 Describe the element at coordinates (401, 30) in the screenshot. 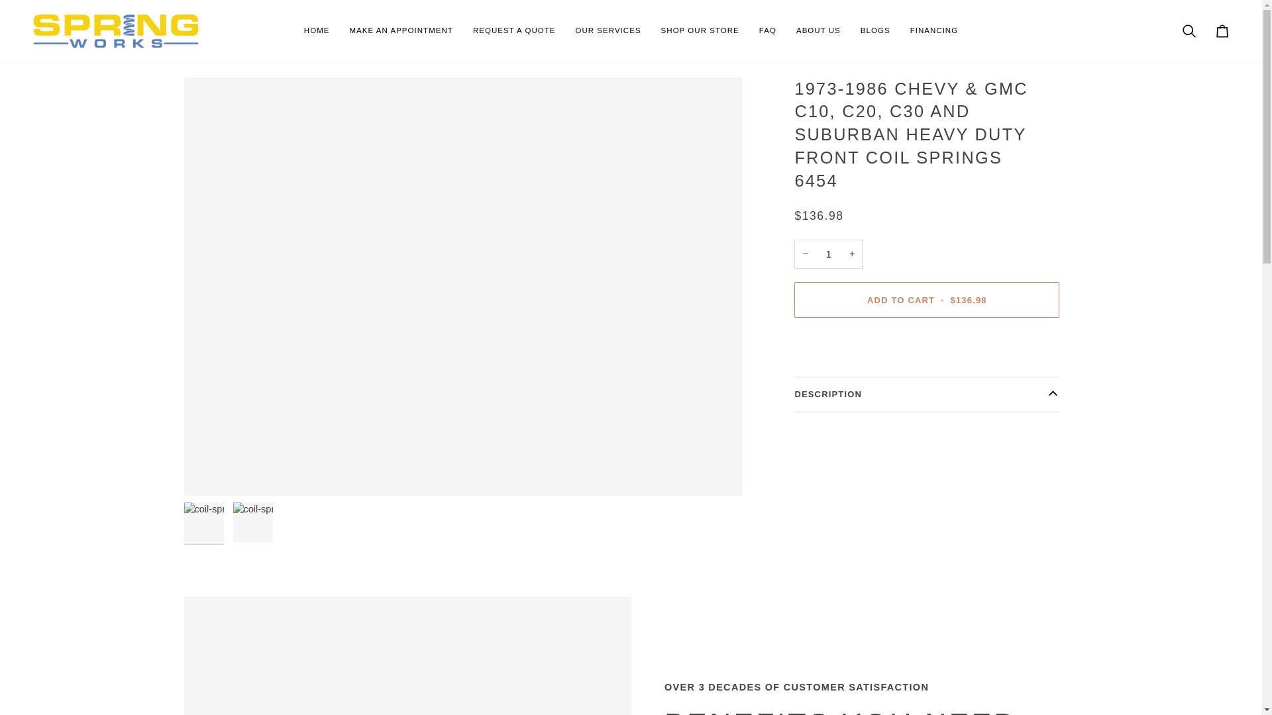

I see `MAKE AN APPOINTMENT` at that location.